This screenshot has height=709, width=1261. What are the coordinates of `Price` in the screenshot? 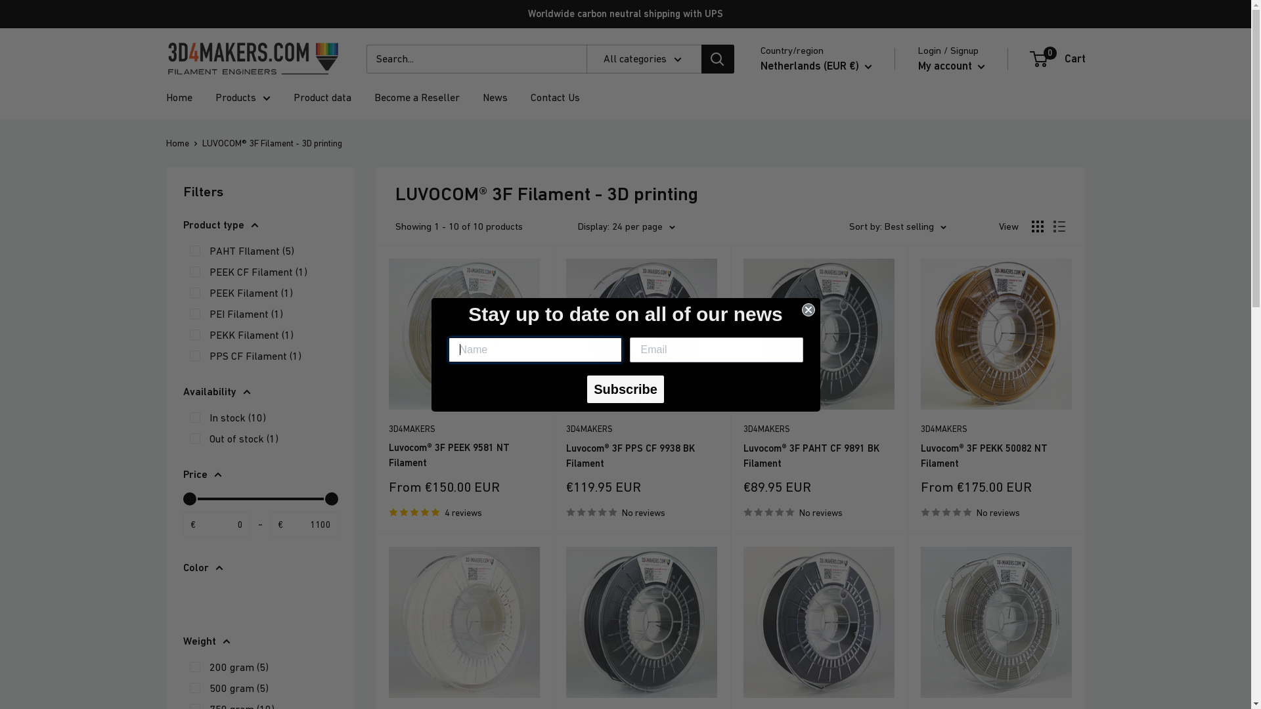 It's located at (260, 475).